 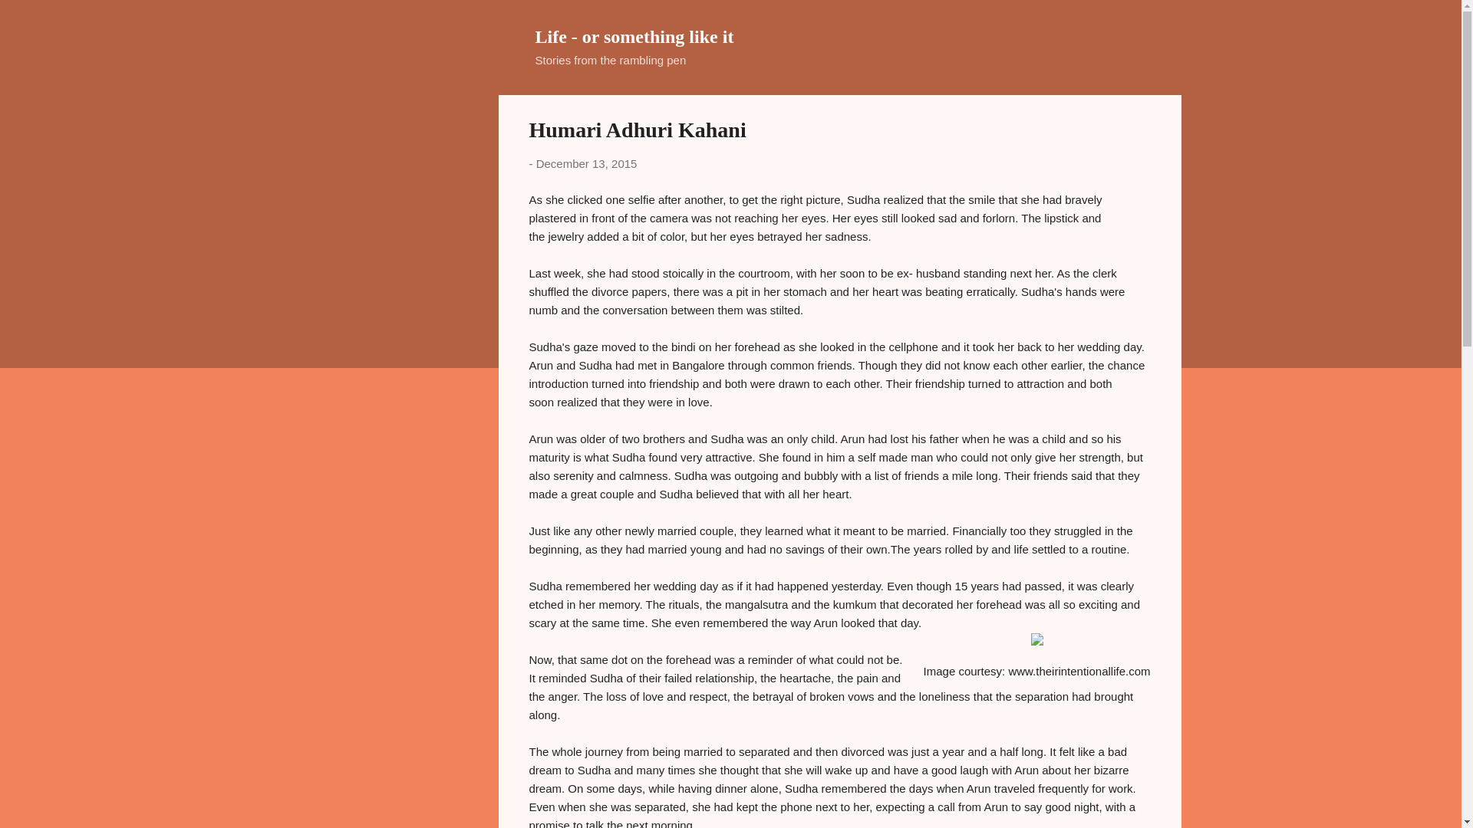 I want to click on December 13, 2015, so click(x=586, y=164).